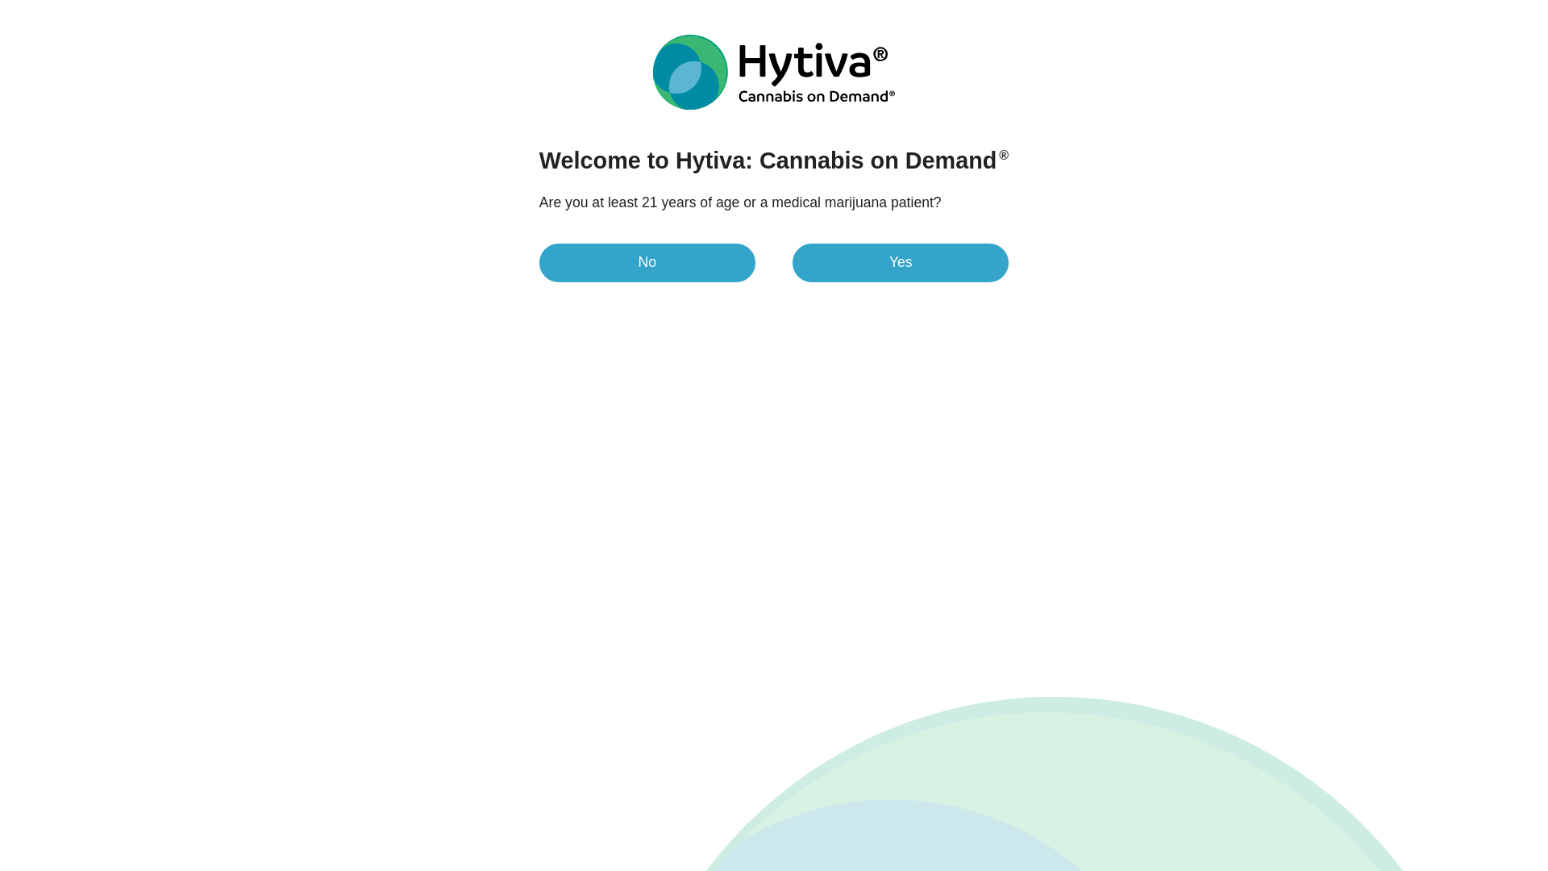 The height and width of the screenshot is (871, 1548). I want to click on Sweet, so click(207, 797).